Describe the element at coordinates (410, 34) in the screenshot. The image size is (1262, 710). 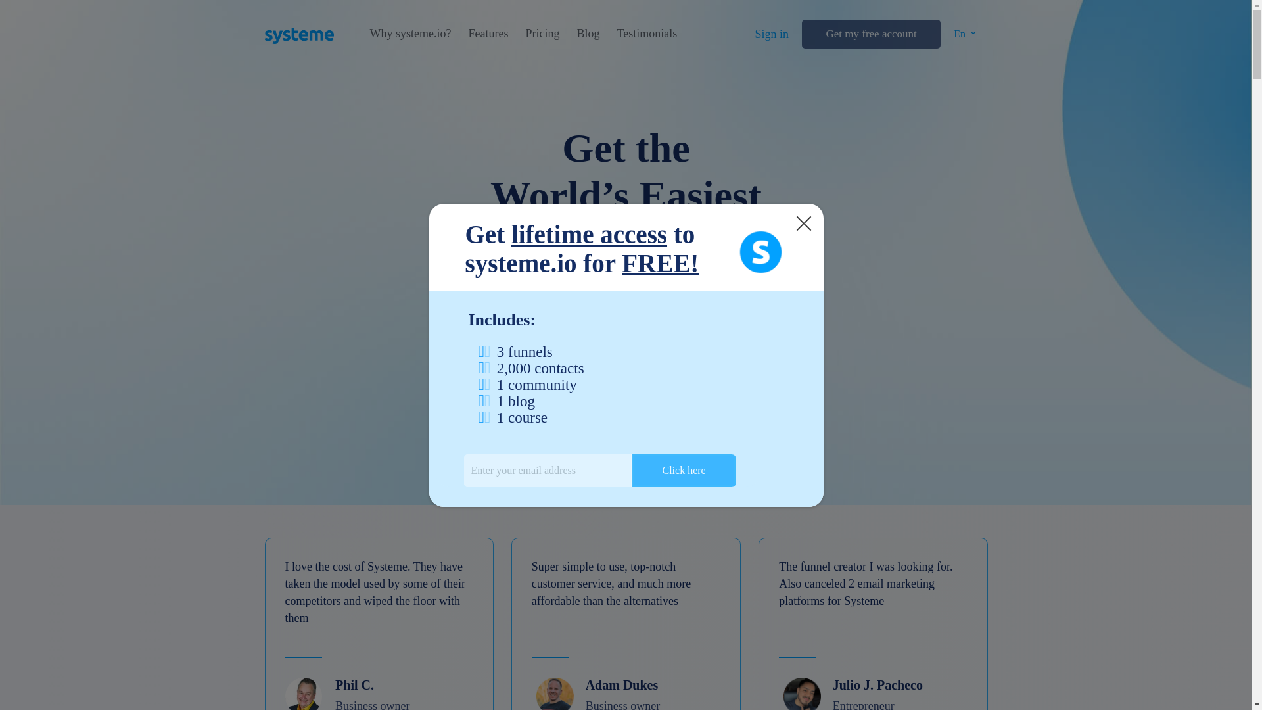
I see `Why systeme.io?` at that location.